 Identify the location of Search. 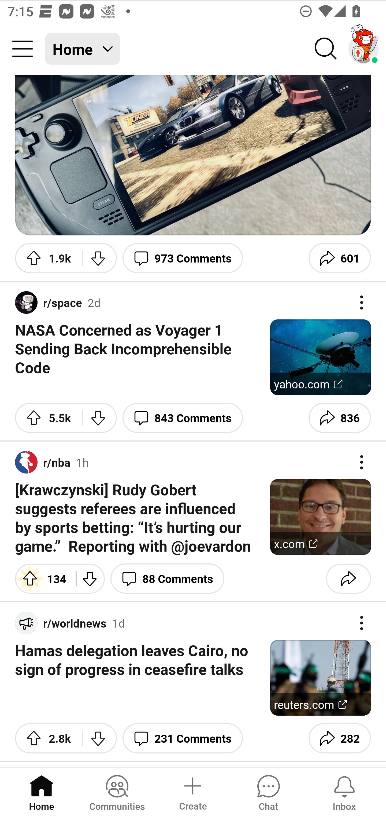
(326, 49).